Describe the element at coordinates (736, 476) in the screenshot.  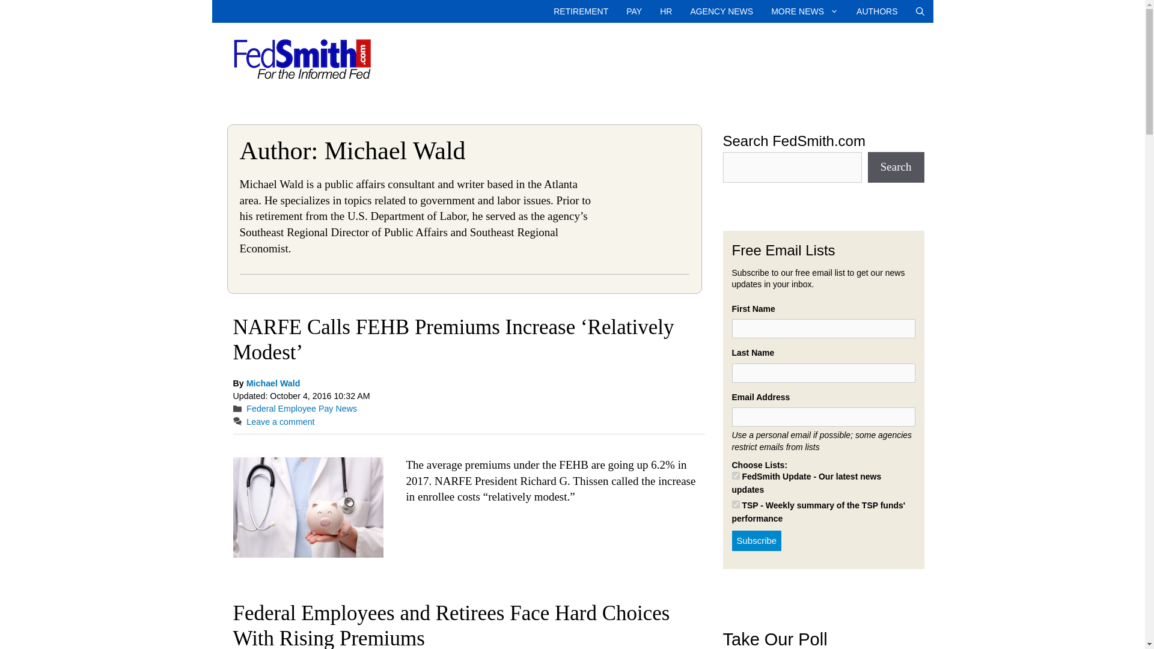
I see `1` at that location.